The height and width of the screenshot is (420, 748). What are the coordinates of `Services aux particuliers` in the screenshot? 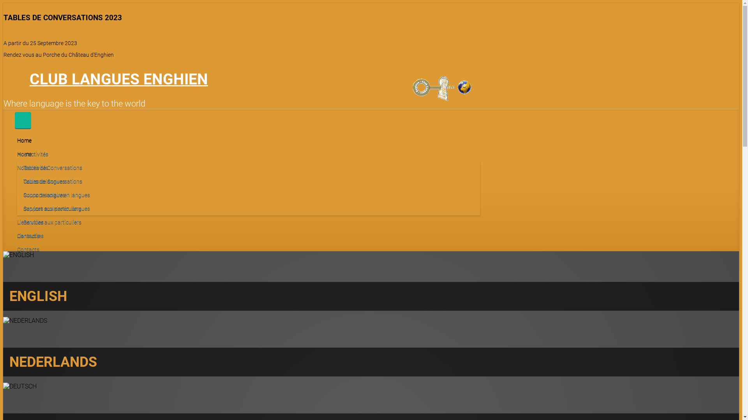 It's located at (52, 208).